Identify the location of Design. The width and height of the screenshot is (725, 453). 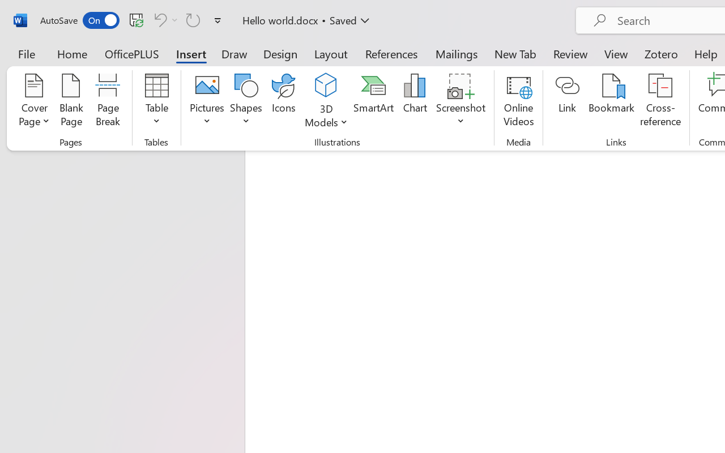
(280, 53).